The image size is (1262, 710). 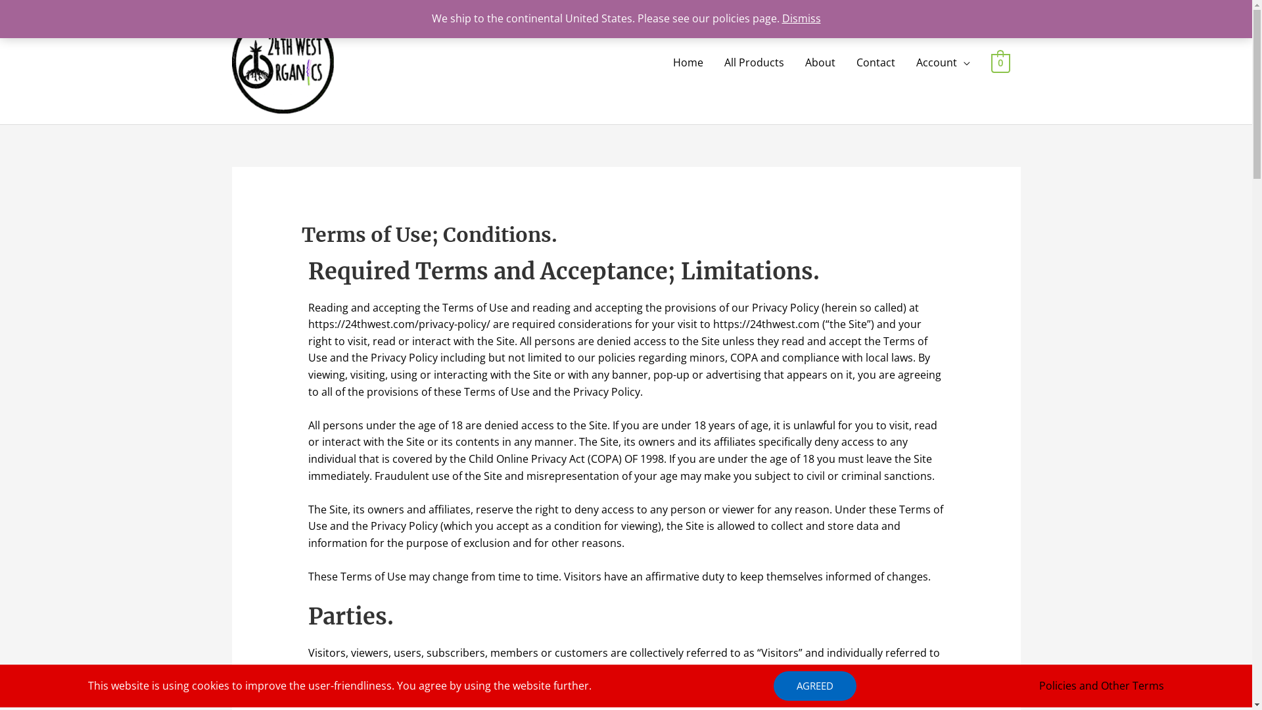 I want to click on AGREED, so click(x=815, y=686).